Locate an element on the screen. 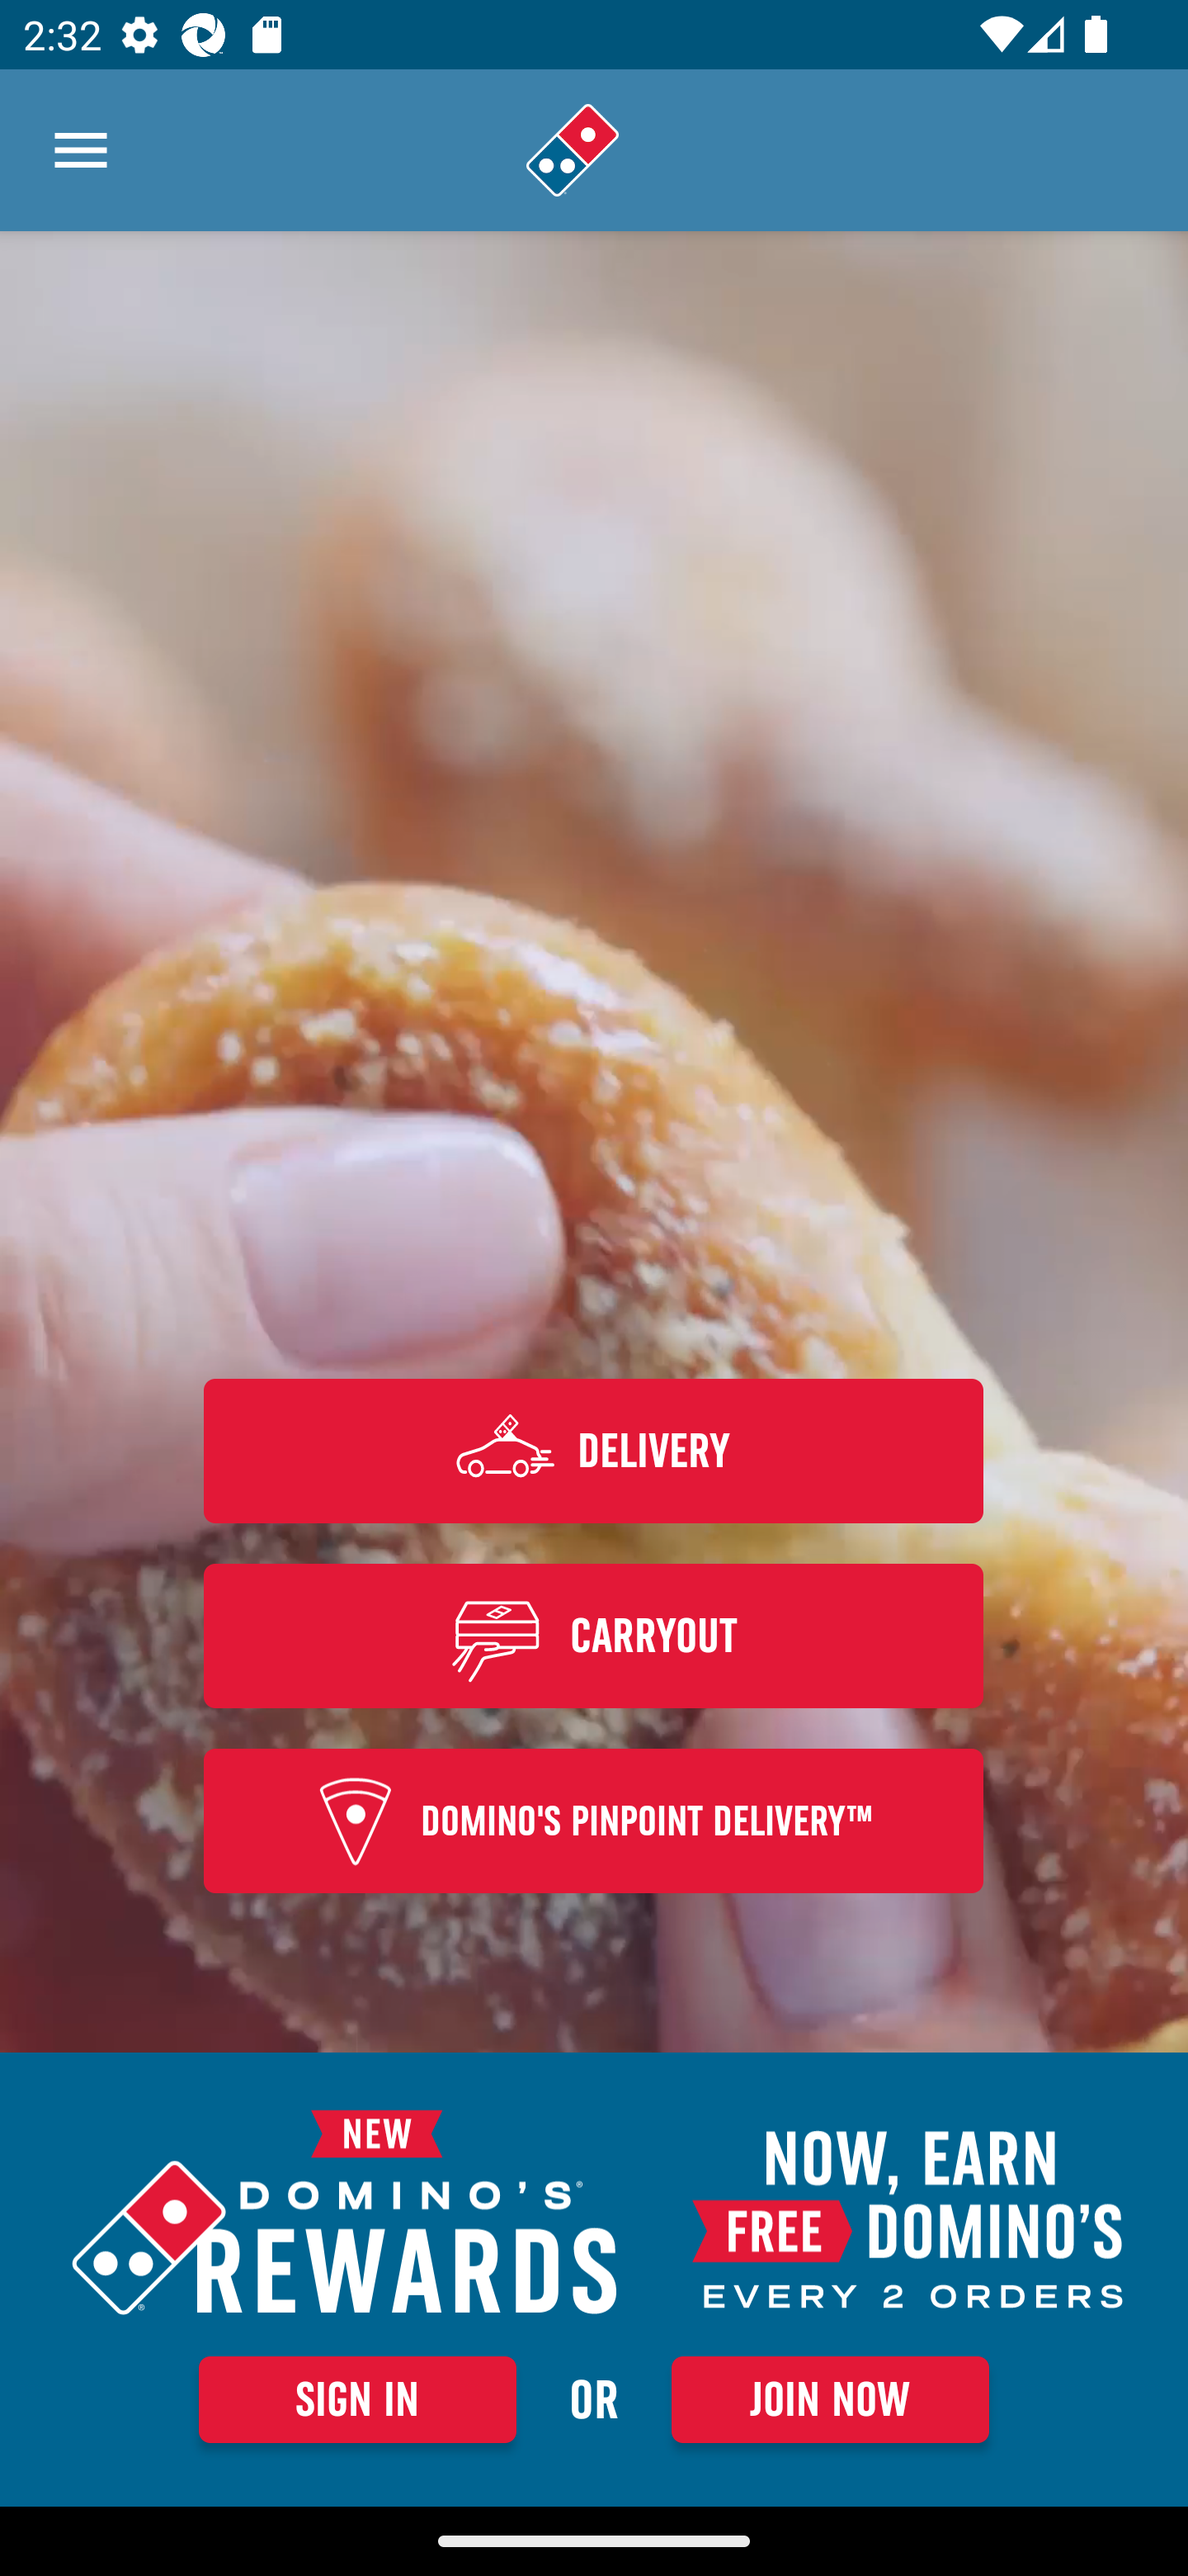  SIGN IN is located at coordinates (357, 2399).